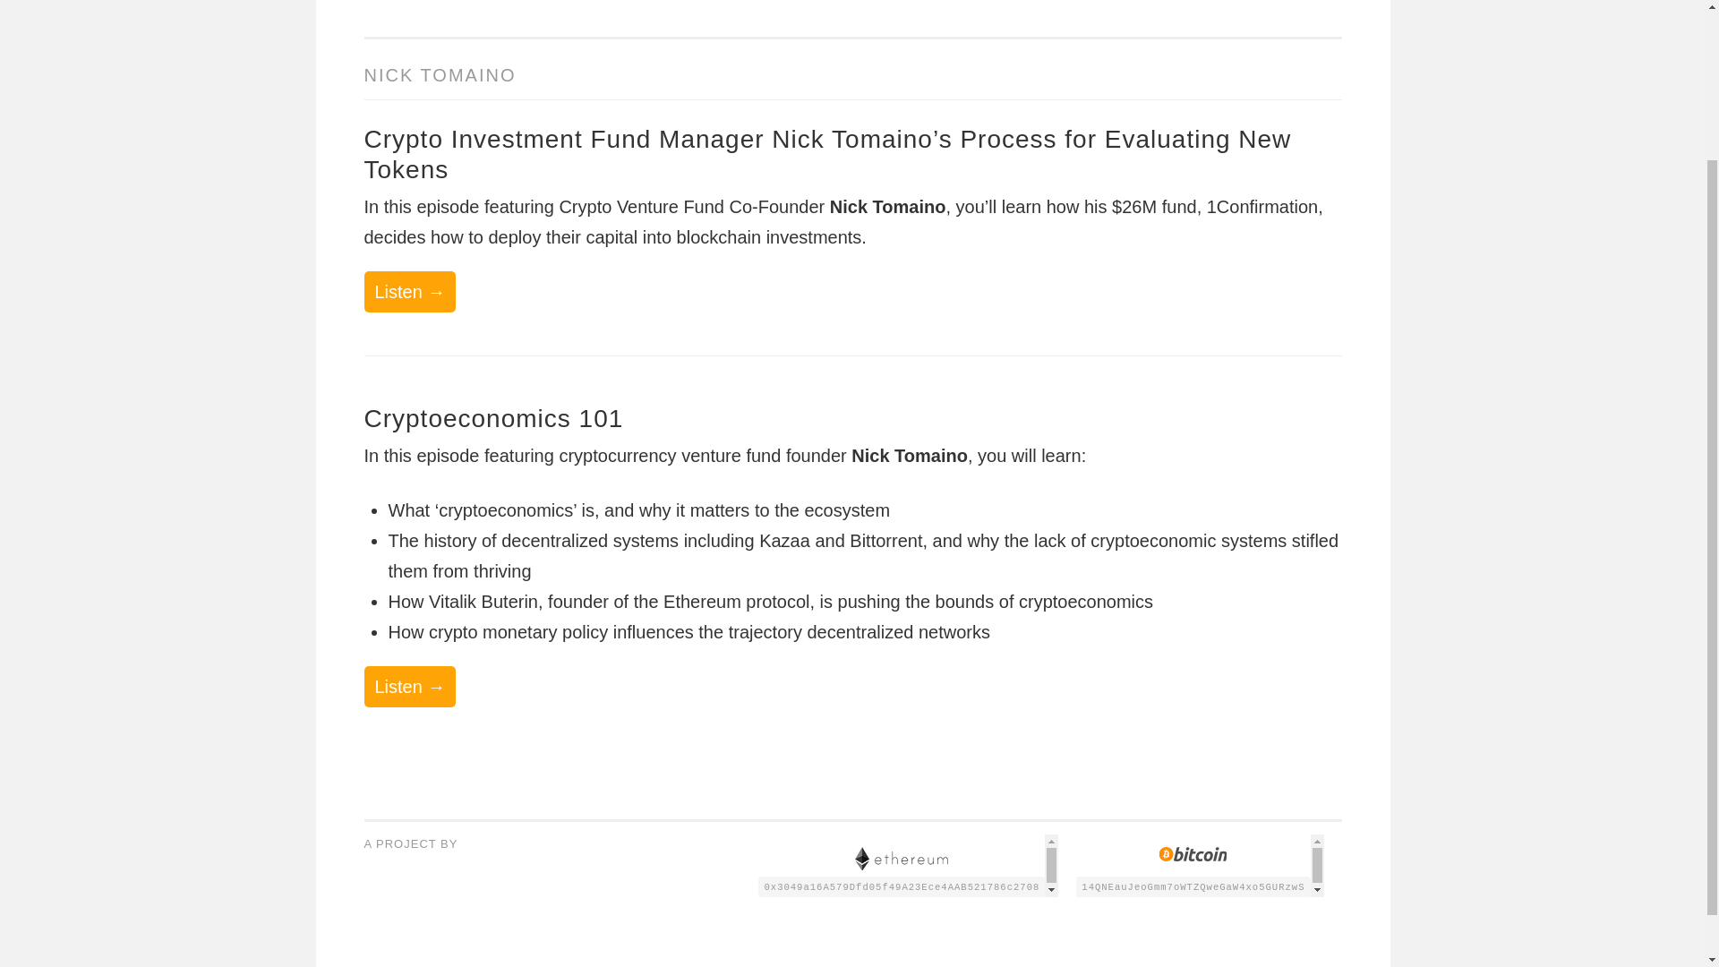 The width and height of the screenshot is (1719, 967). What do you see at coordinates (492, 418) in the screenshot?
I see `Cryptoeconomics 101` at bounding box center [492, 418].